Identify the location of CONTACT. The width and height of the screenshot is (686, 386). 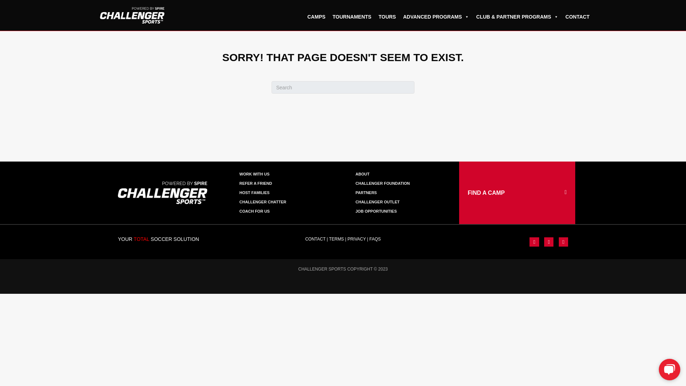
(315, 239).